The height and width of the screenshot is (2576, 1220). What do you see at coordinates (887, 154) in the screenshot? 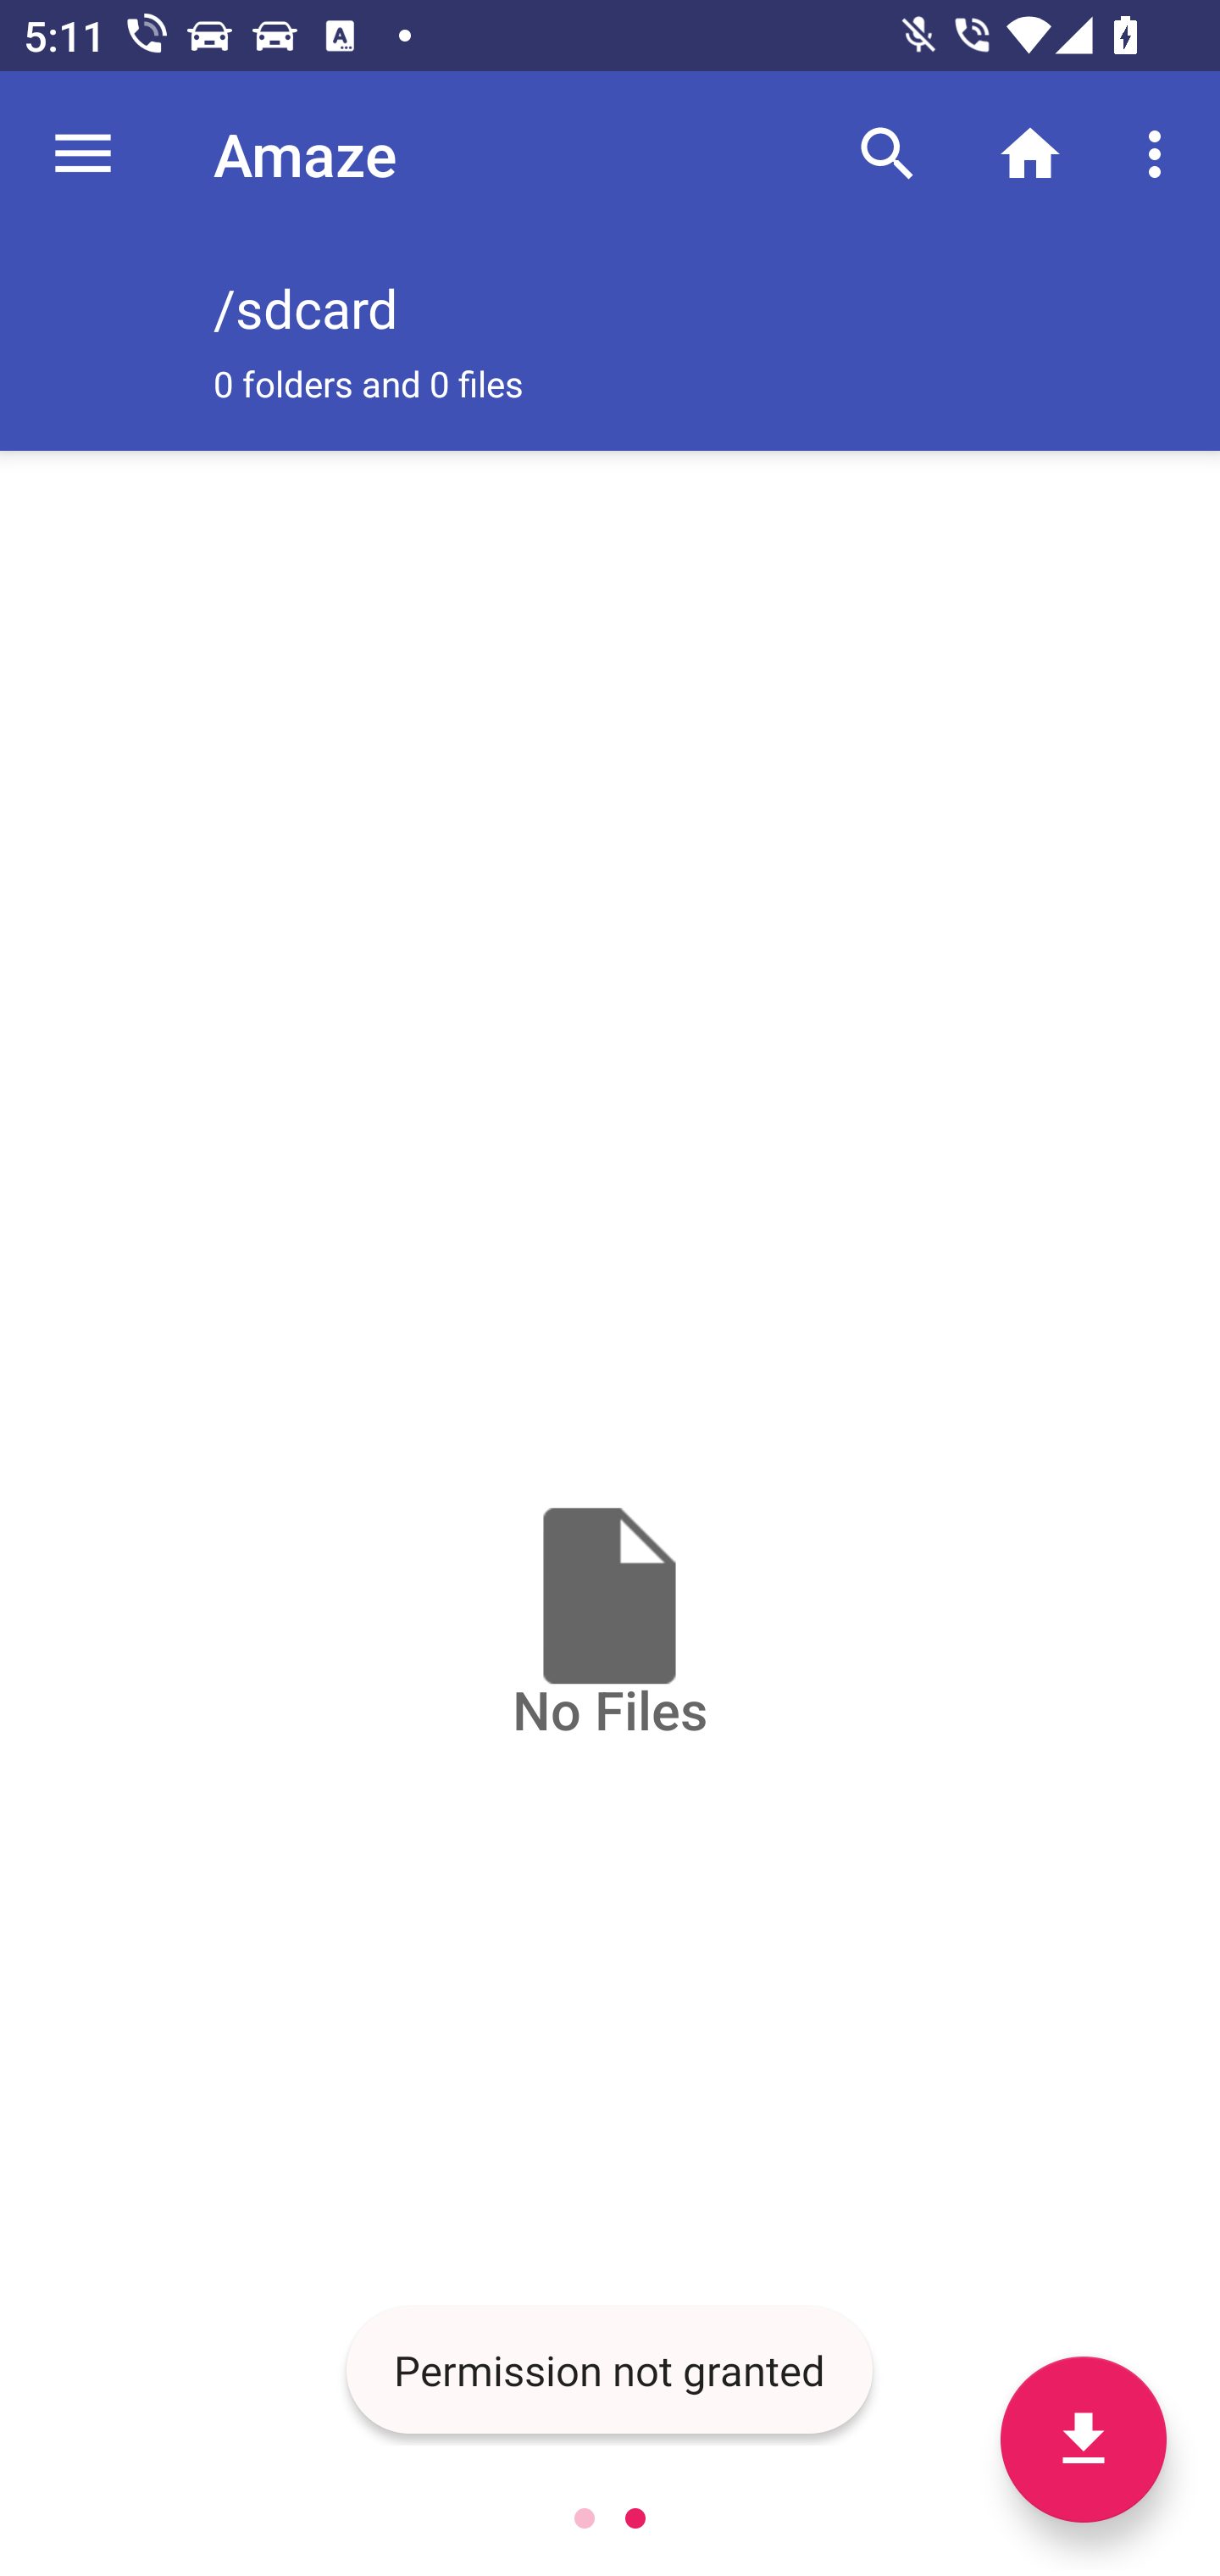
I see `Search` at bounding box center [887, 154].